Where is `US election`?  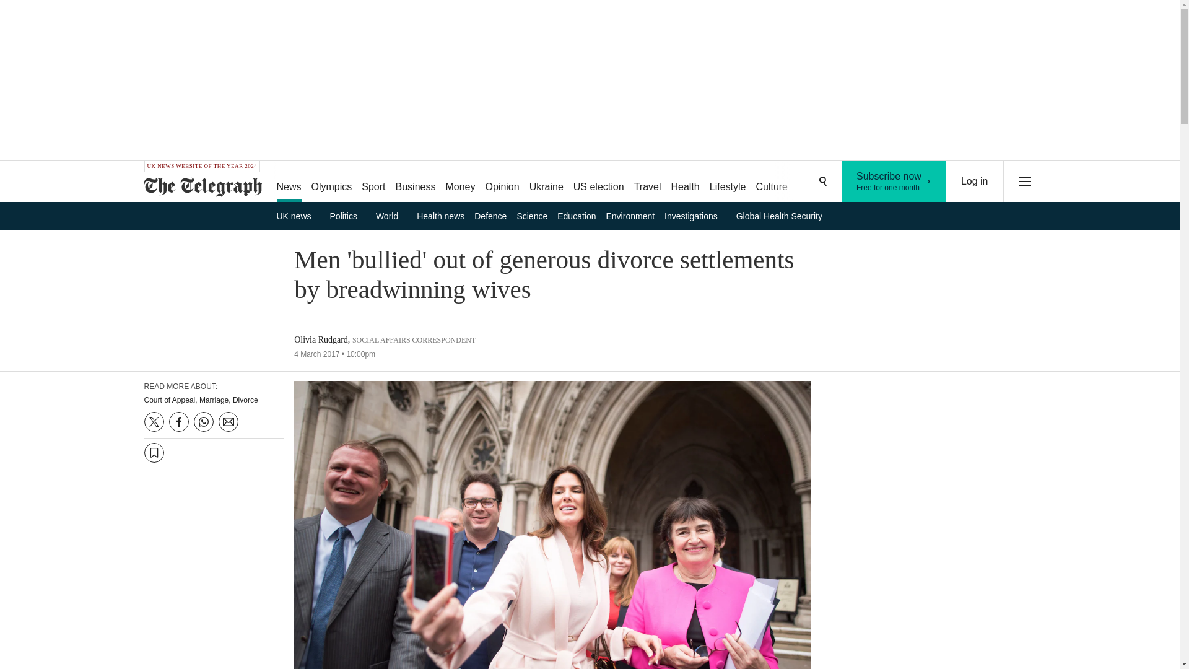
US election is located at coordinates (772, 182).